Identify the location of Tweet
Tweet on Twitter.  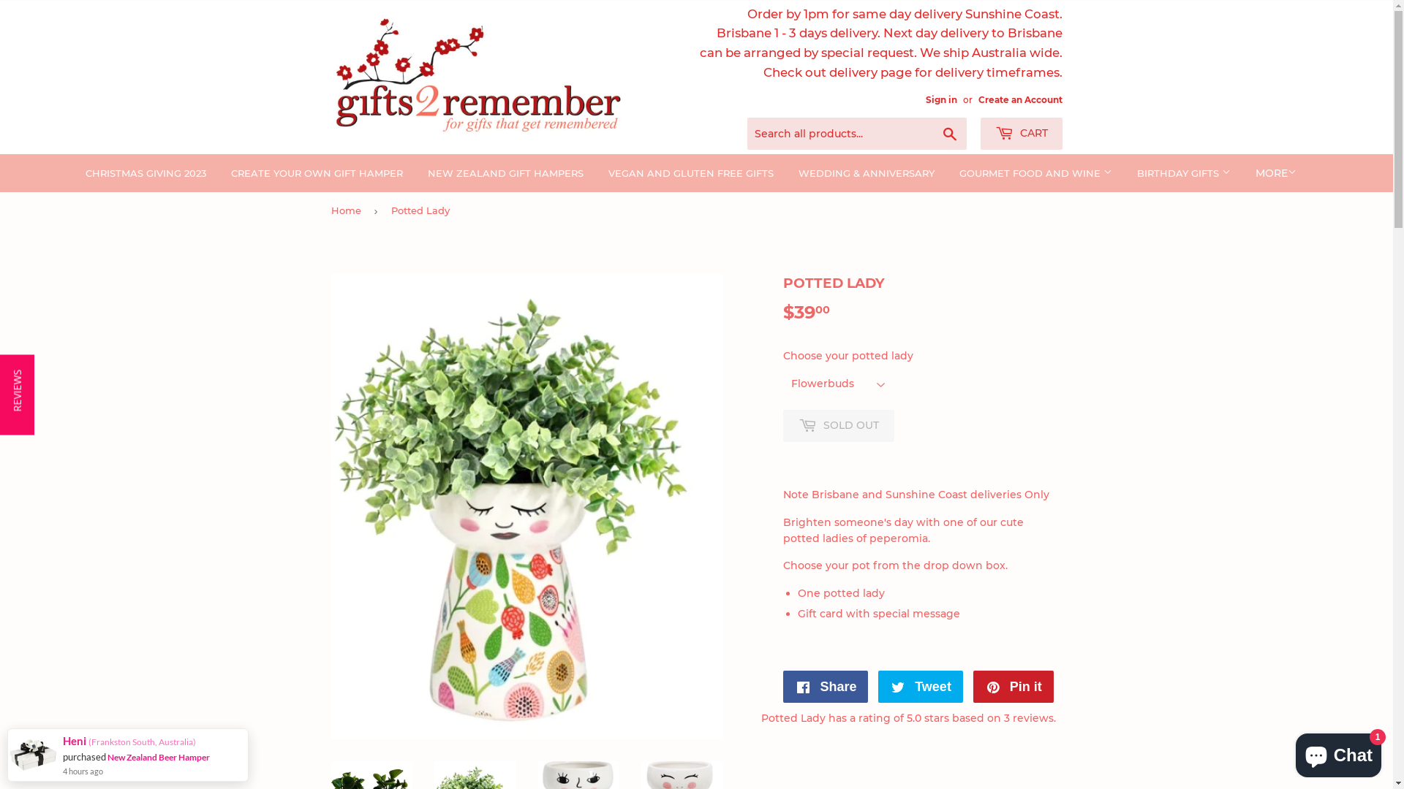
(921, 687).